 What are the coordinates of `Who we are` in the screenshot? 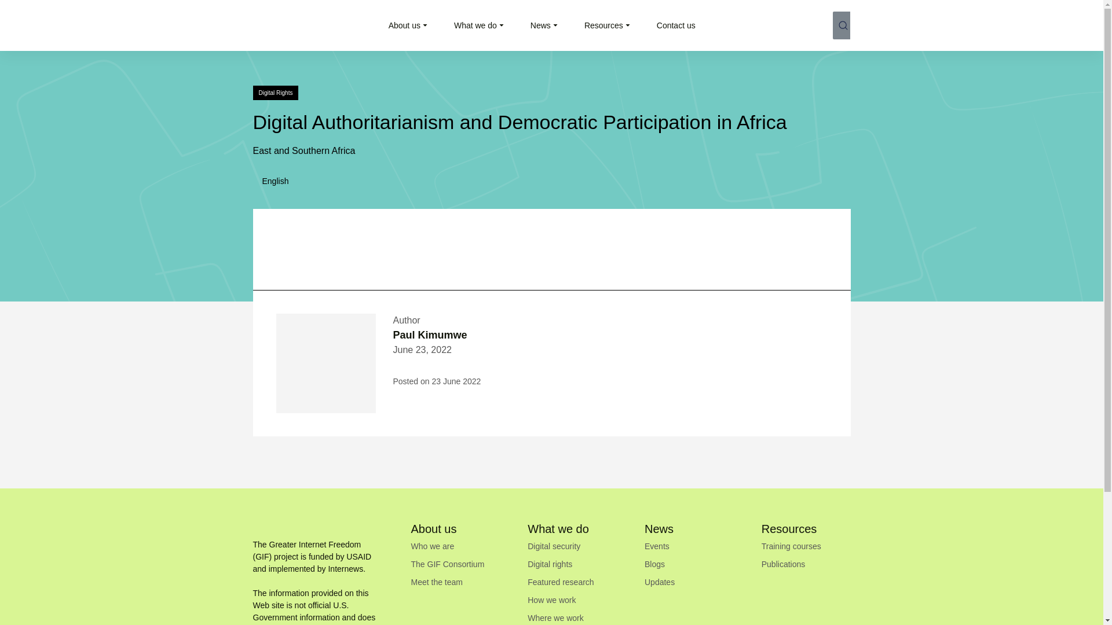 It's located at (433, 546).